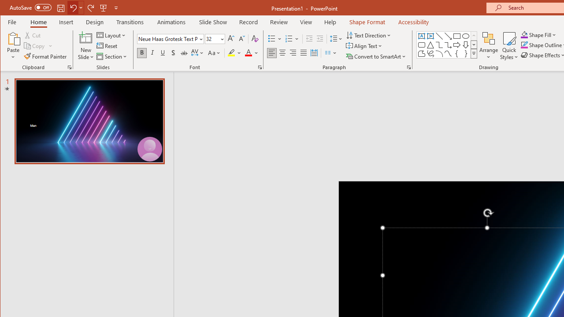 Image resolution: width=564 pixels, height=317 pixels. What do you see at coordinates (524, 34) in the screenshot?
I see `Shape Fill Orange, Accent 2` at bounding box center [524, 34].